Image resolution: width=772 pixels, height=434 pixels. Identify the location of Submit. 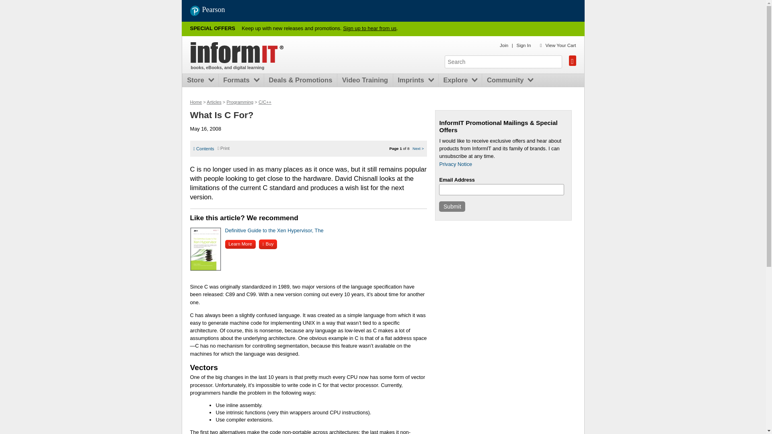
(452, 207).